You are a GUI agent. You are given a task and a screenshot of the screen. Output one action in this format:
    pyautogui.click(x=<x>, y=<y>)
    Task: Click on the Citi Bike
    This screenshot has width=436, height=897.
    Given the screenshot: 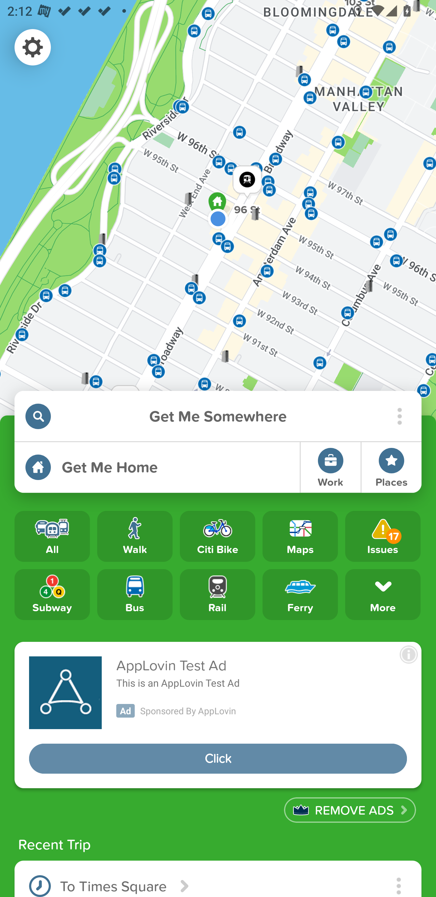 What is the action you would take?
    pyautogui.click(x=217, y=536)
    